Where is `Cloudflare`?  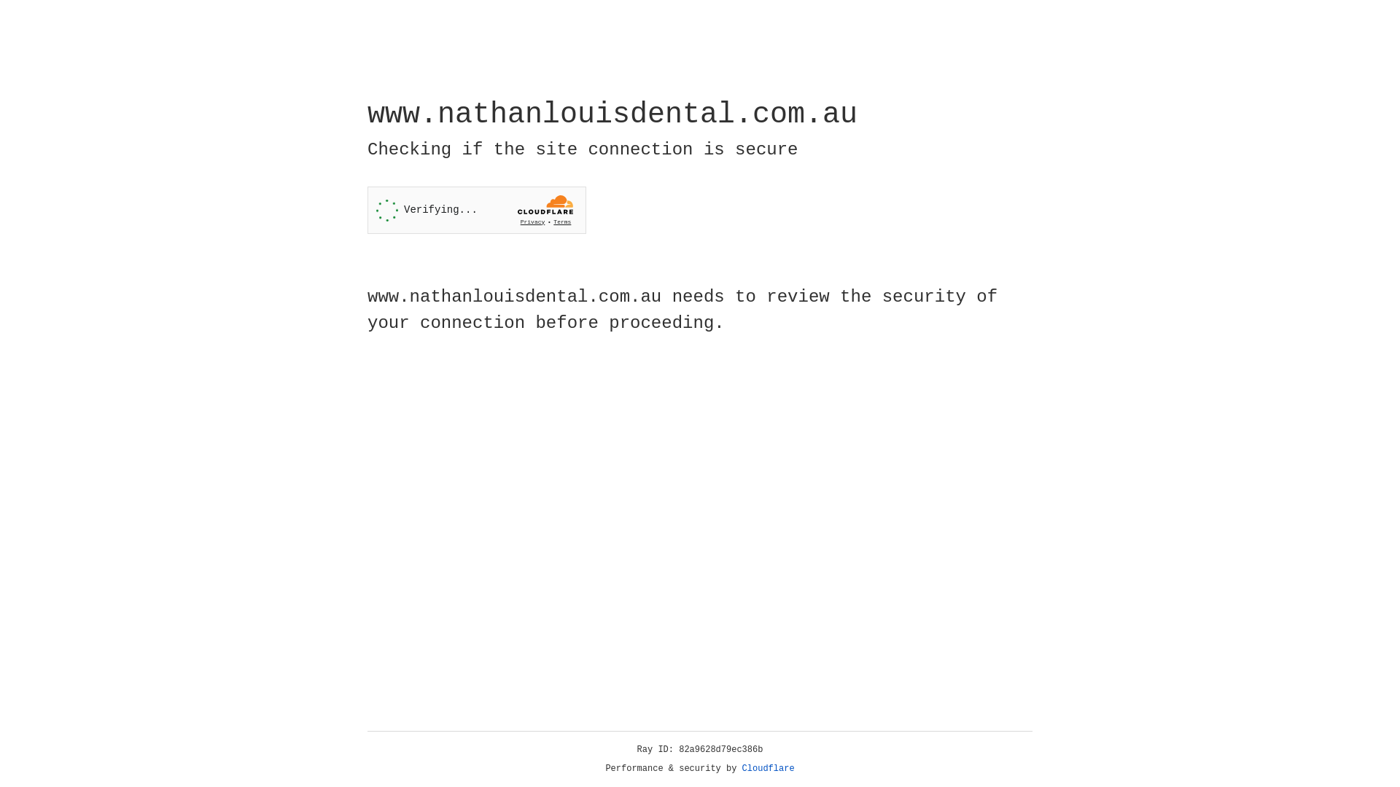 Cloudflare is located at coordinates (769, 769).